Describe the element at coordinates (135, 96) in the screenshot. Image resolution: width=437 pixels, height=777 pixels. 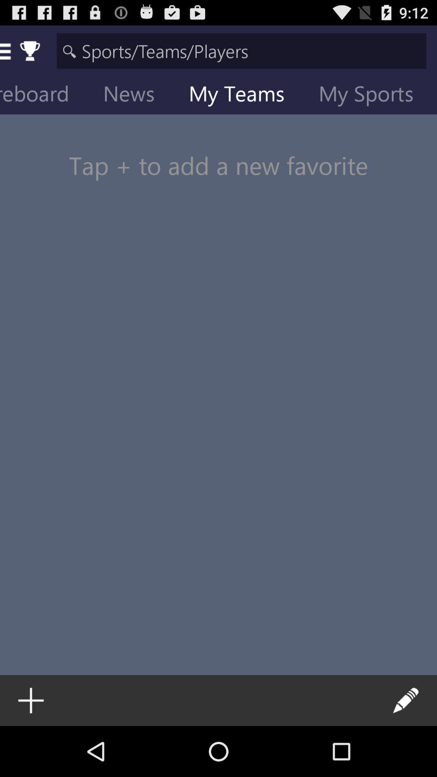
I see `tap icon to the right of scoreboard` at that location.